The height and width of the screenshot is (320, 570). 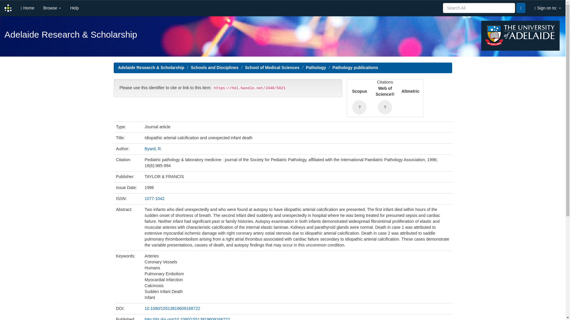 What do you see at coordinates (272, 68) in the screenshot?
I see `School of Medical Sciences` at bounding box center [272, 68].